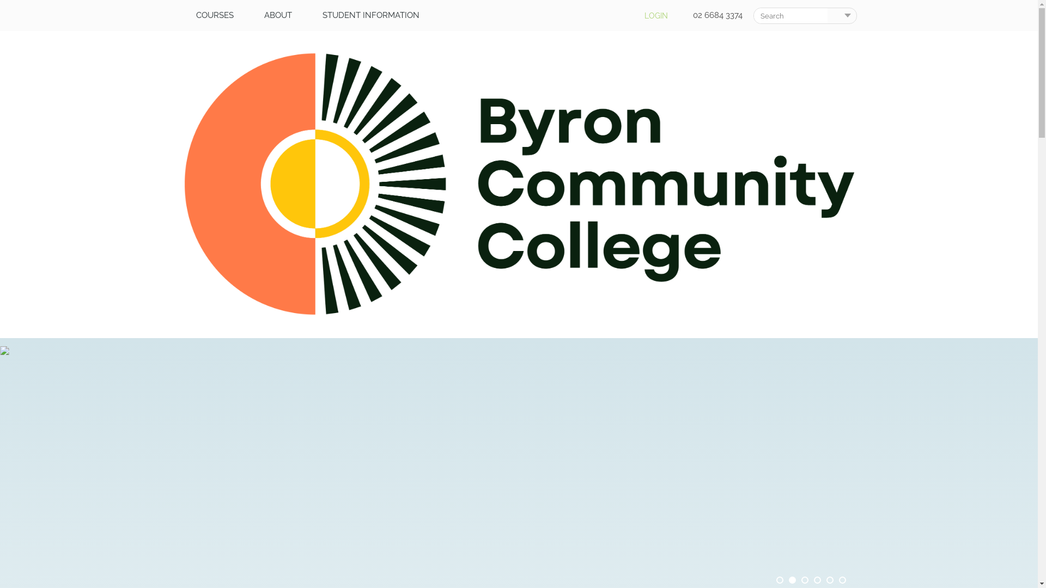 The width and height of the screenshot is (1046, 588). Describe the element at coordinates (829, 580) in the screenshot. I see `5` at that location.